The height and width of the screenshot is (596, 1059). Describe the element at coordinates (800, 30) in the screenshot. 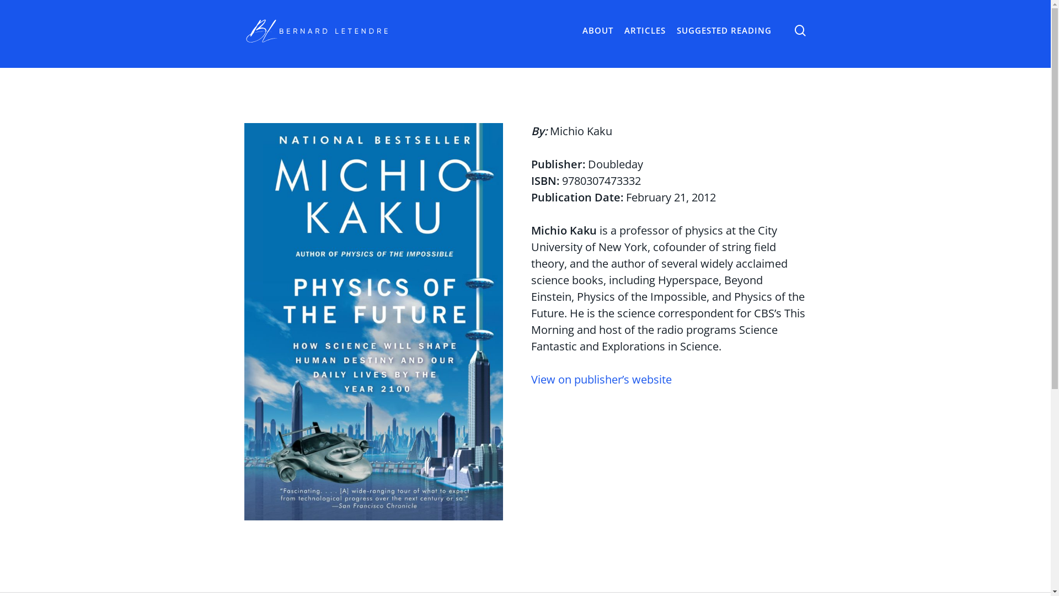

I see `search` at that location.